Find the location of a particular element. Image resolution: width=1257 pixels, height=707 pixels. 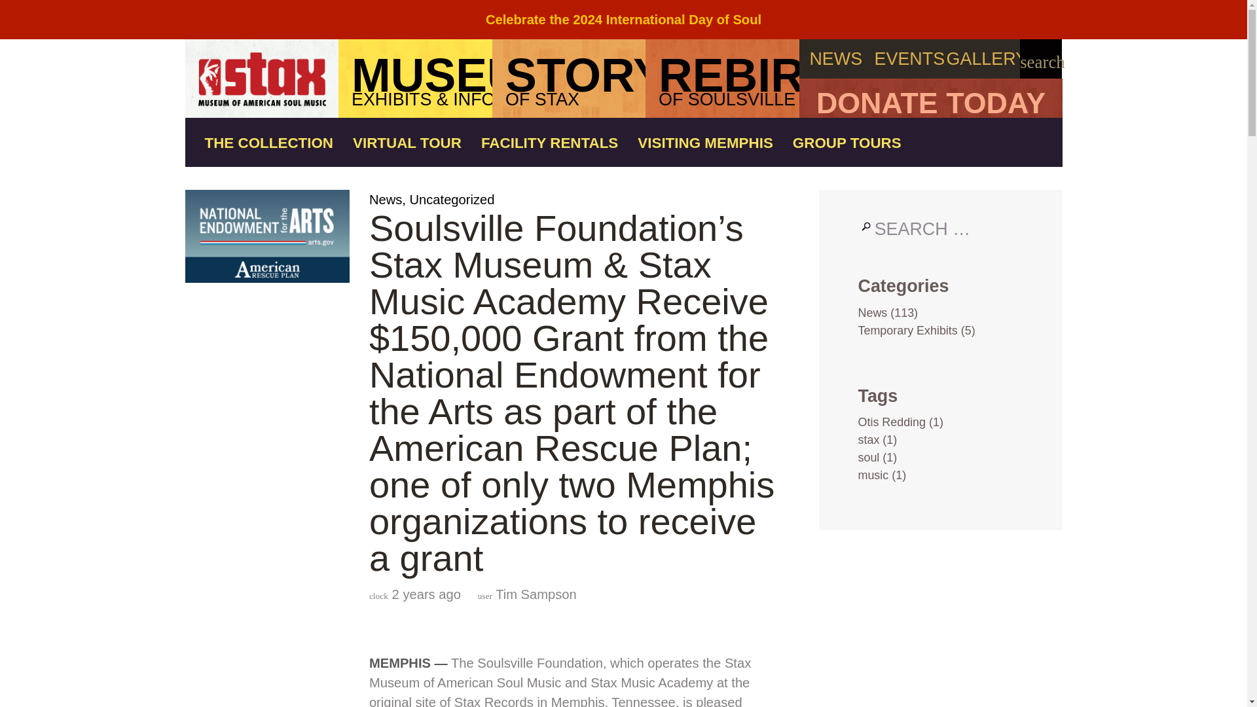

Celebrate the 2024 International Day of Soul is located at coordinates (723, 79).